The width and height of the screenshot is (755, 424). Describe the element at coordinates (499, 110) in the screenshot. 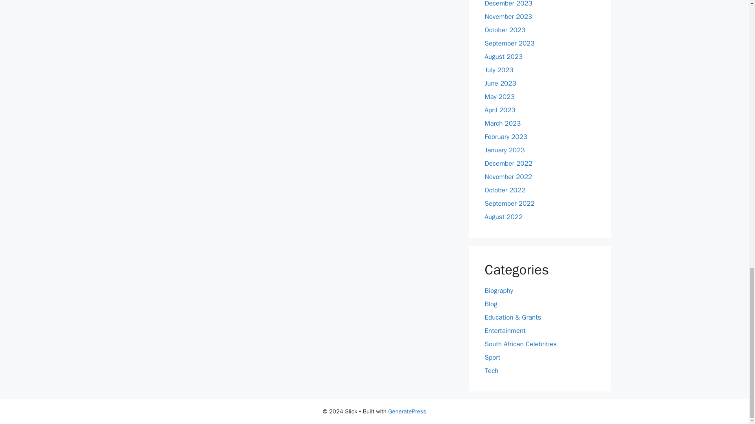

I see `April 2023` at that location.